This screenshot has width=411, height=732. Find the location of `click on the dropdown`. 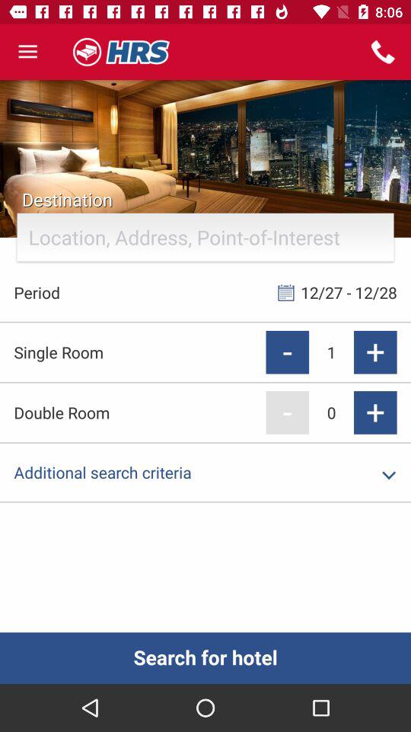

click on the dropdown is located at coordinates (390, 475).